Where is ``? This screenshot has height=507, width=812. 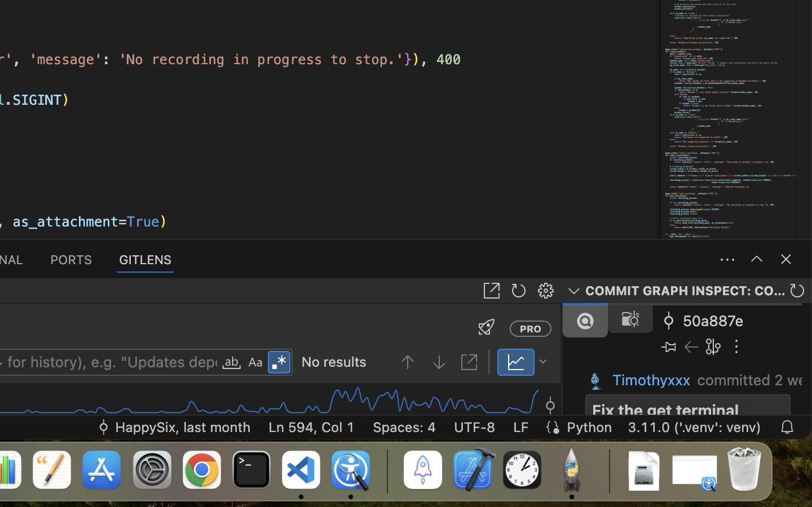
 is located at coordinates (550, 399).